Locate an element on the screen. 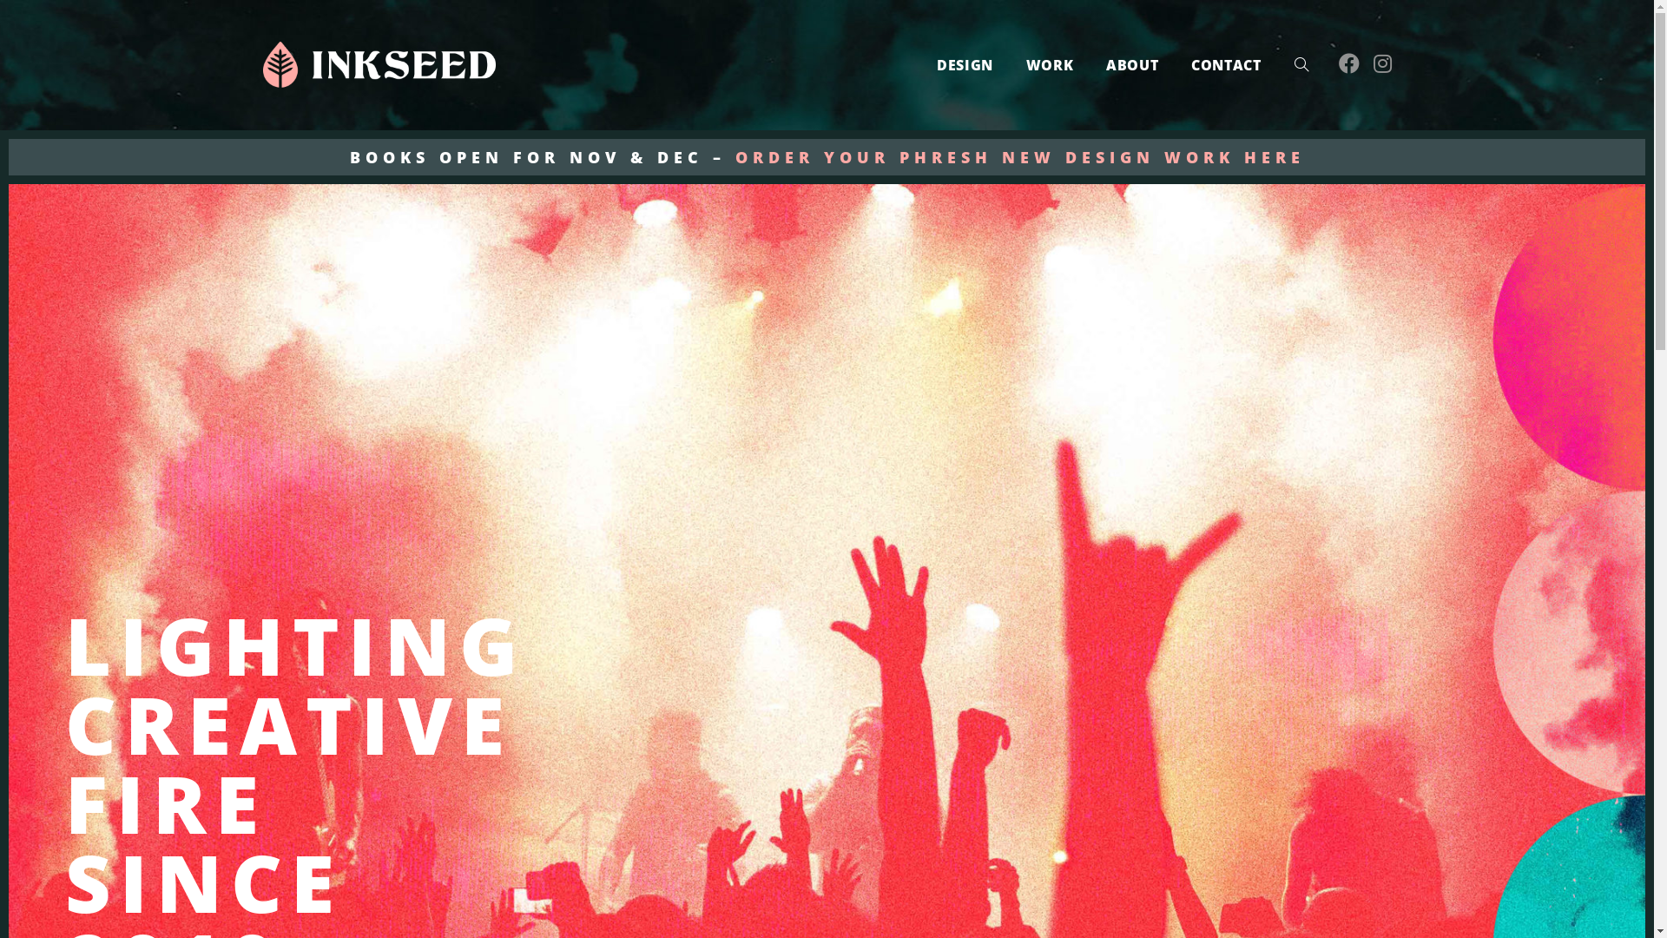 The height and width of the screenshot is (938, 1667). ABOUT is located at coordinates (1132, 65).